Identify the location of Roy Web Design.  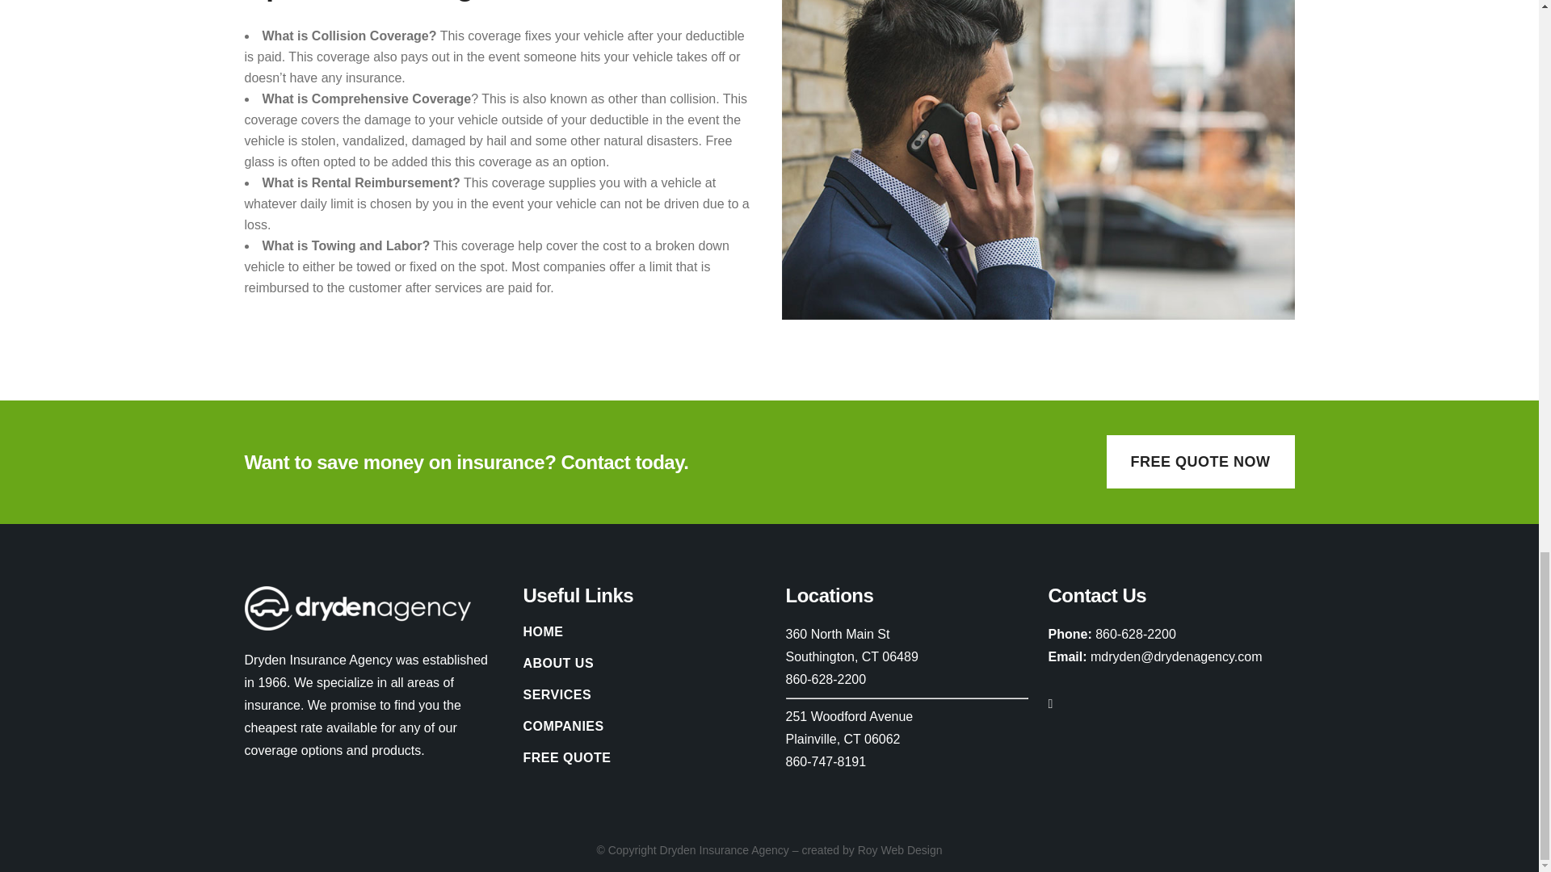
(900, 849).